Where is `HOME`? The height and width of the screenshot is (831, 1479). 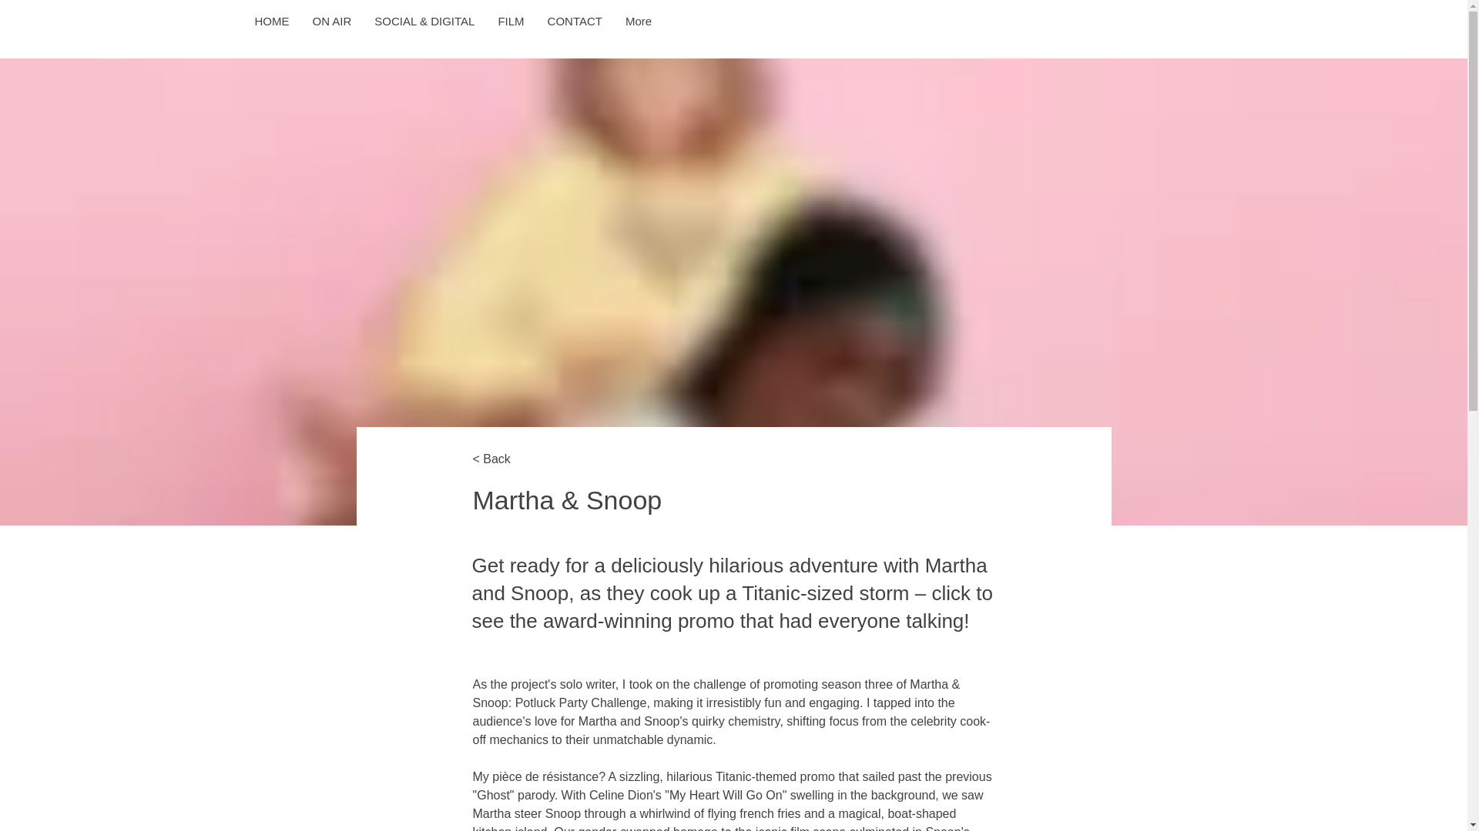 HOME is located at coordinates (273, 29).